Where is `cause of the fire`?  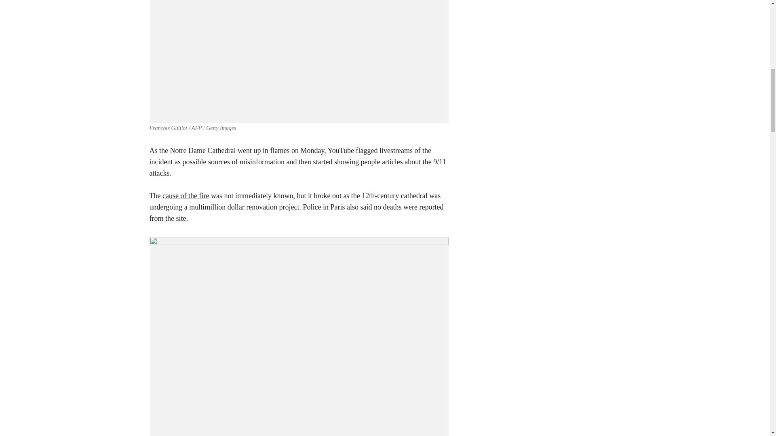 cause of the fire is located at coordinates (185, 195).